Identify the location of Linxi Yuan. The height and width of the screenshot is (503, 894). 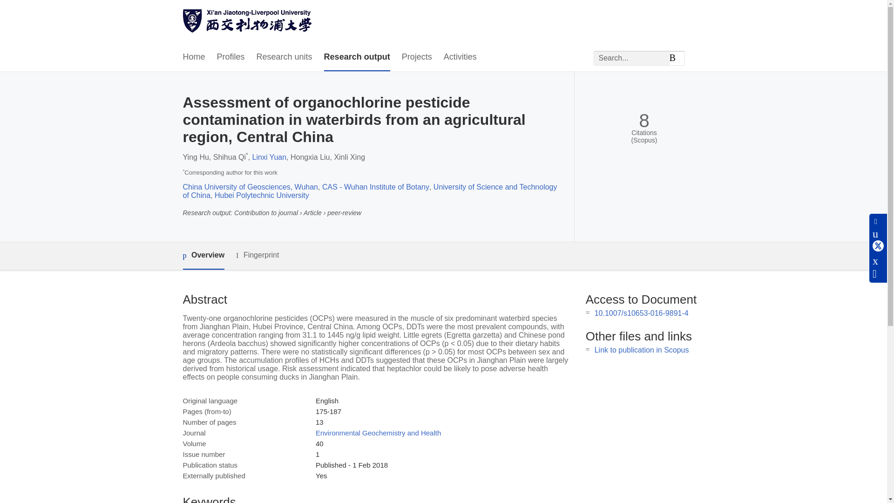
(269, 157).